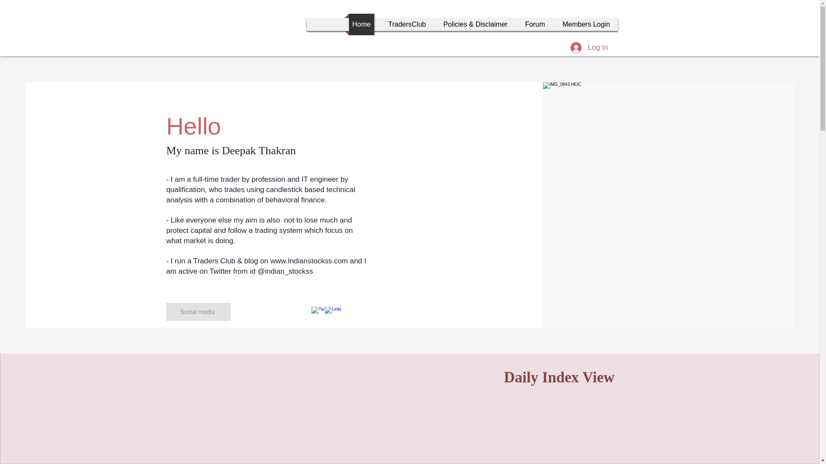 The width and height of the screenshot is (826, 464). What do you see at coordinates (406, 24) in the screenshot?
I see `TradersClub` at bounding box center [406, 24].